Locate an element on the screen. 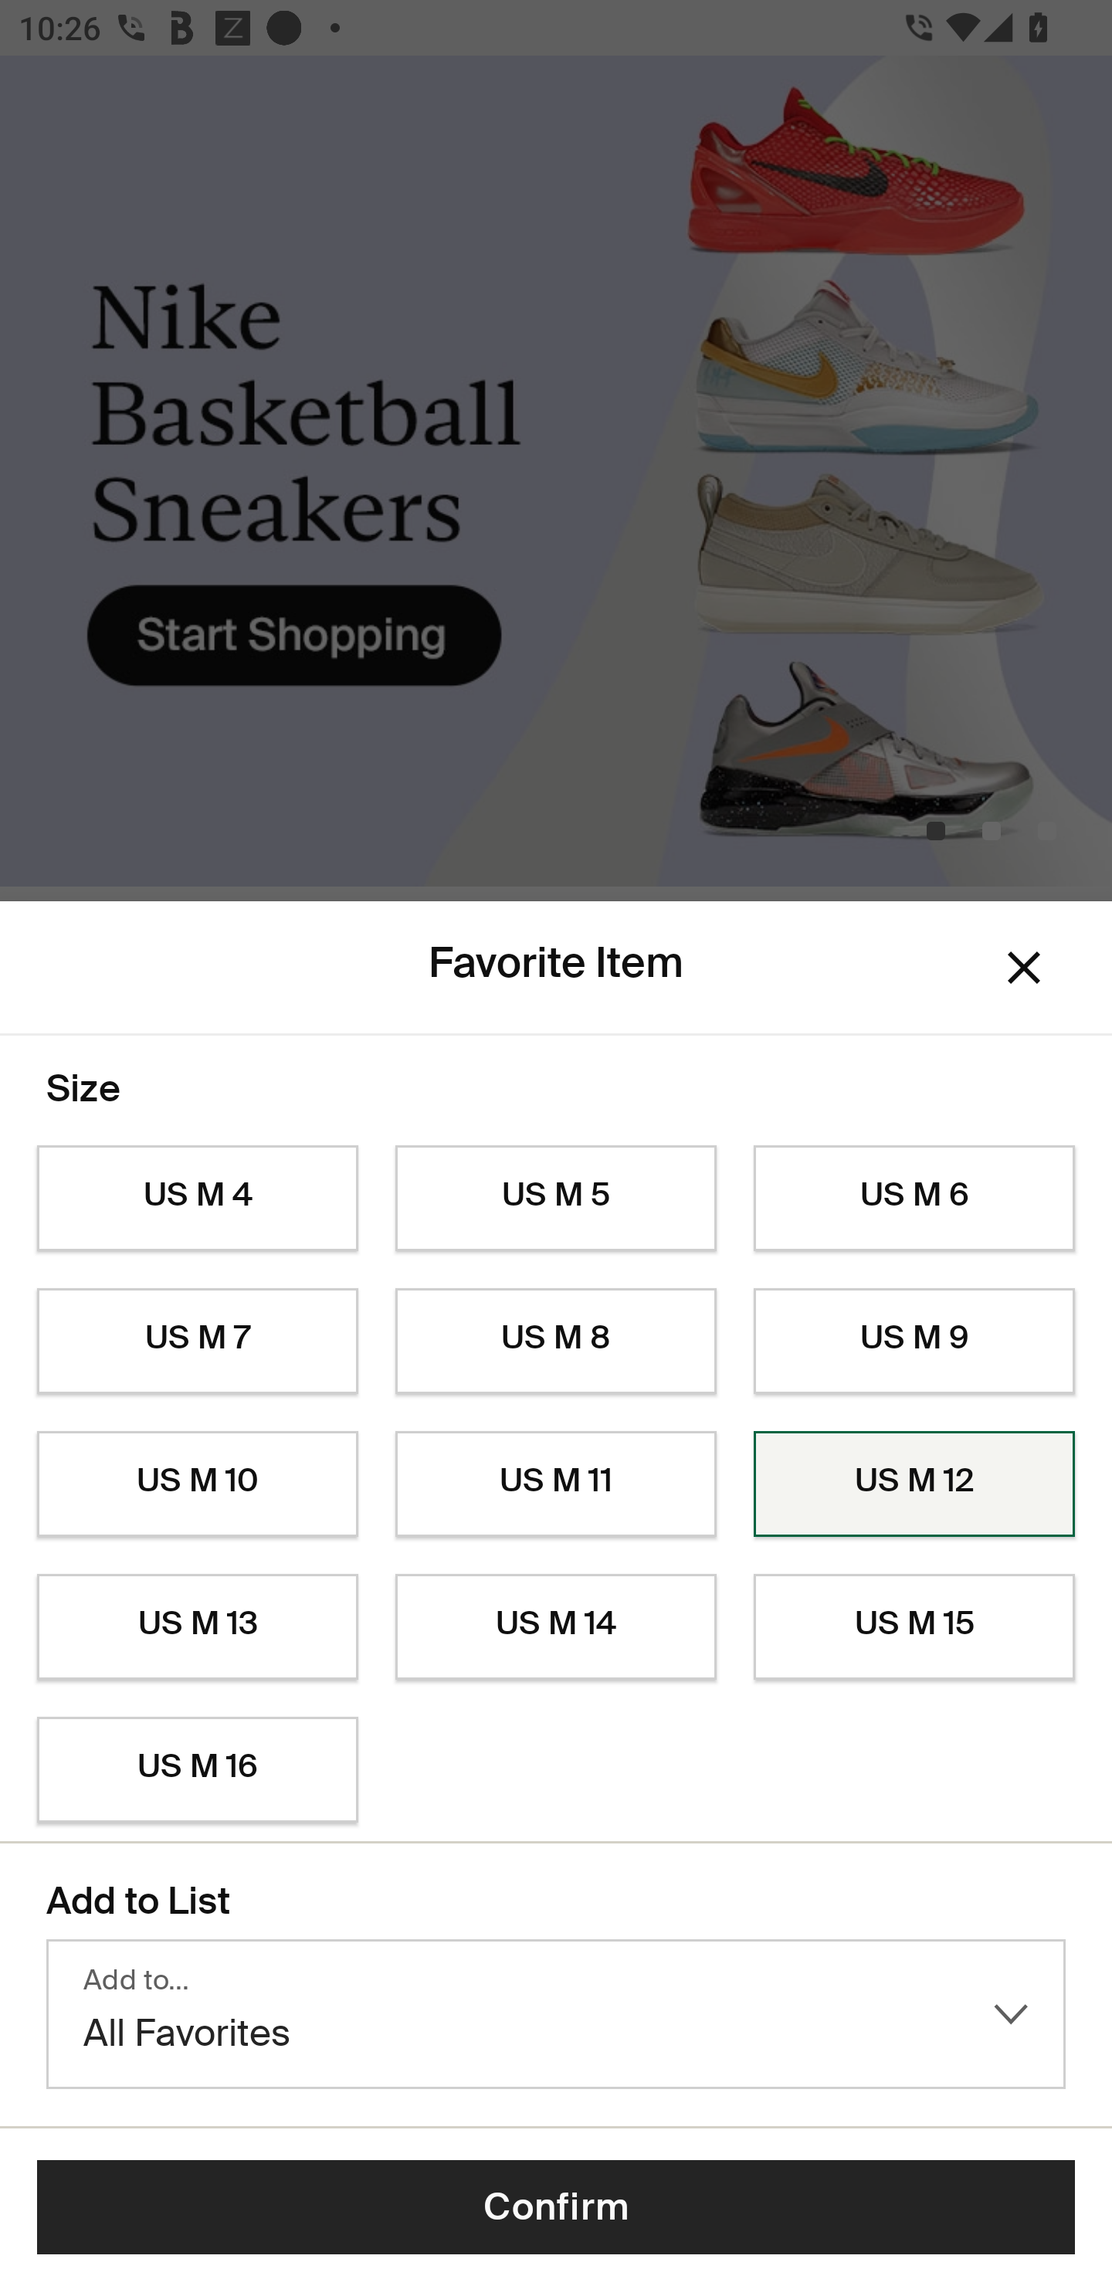 This screenshot has width=1112, height=2286. Dismiss is located at coordinates (1024, 968).